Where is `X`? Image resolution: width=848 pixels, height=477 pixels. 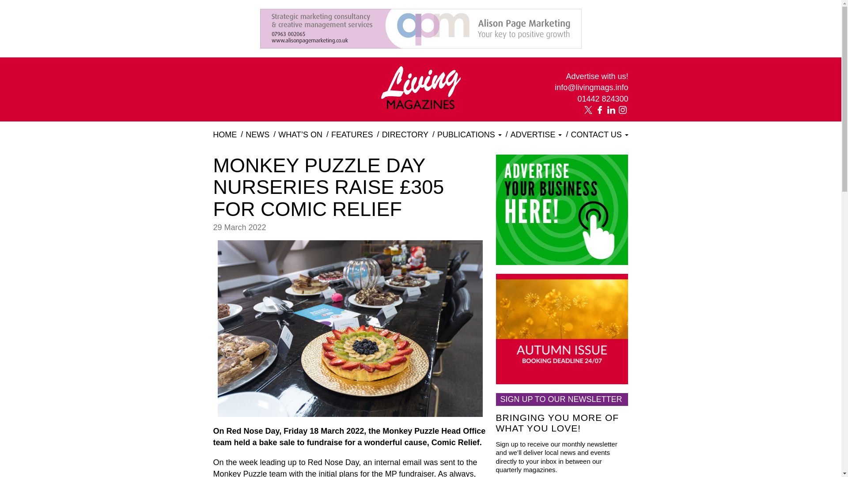
X is located at coordinates (587, 110).